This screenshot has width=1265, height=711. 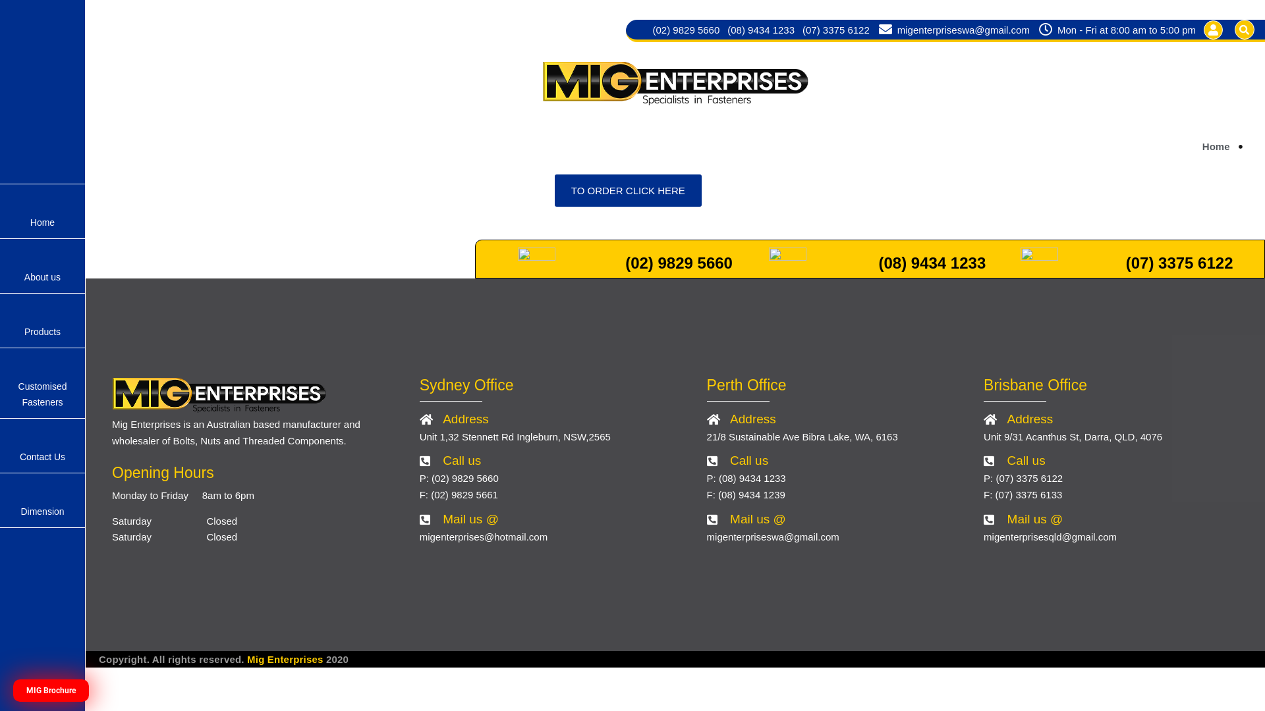 I want to click on migenterpriseswa@gmail.com, so click(x=954, y=29).